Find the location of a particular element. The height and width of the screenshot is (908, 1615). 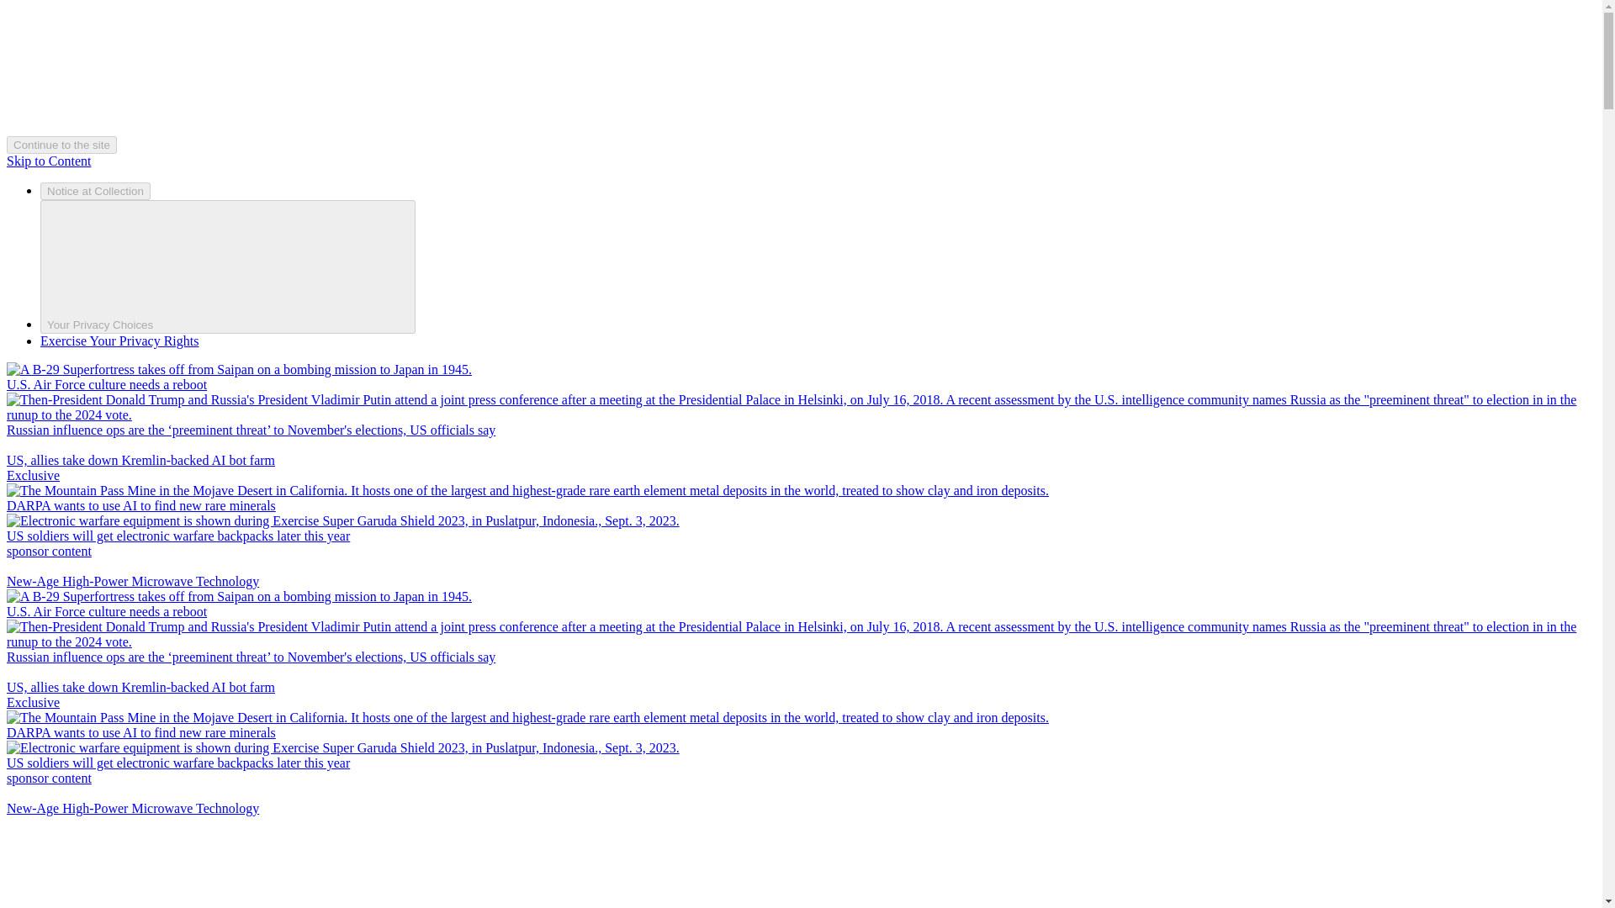

Exercise Your Privacy Rights is located at coordinates (119, 340).